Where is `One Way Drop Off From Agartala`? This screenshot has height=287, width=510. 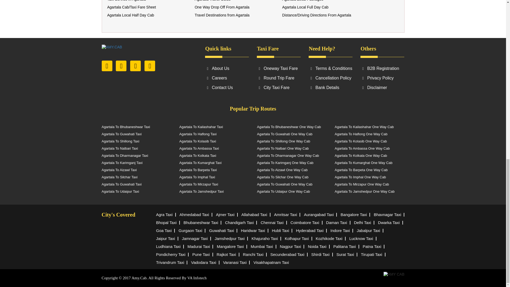
One Way Drop Off From Agartala is located at coordinates (222, 7).